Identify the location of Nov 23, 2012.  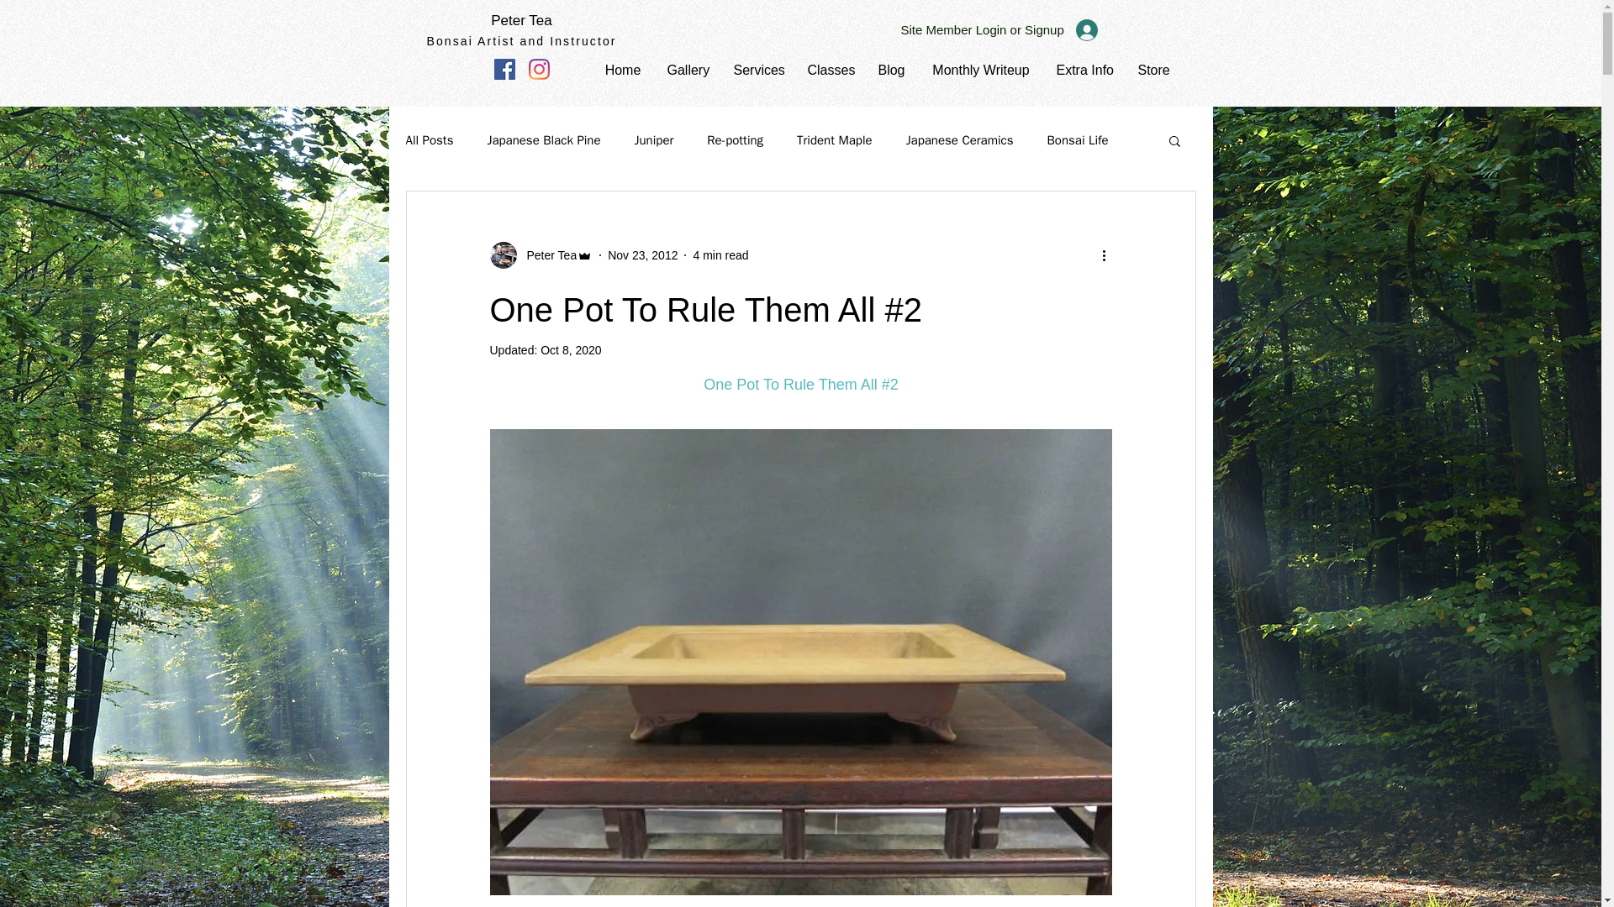
(642, 255).